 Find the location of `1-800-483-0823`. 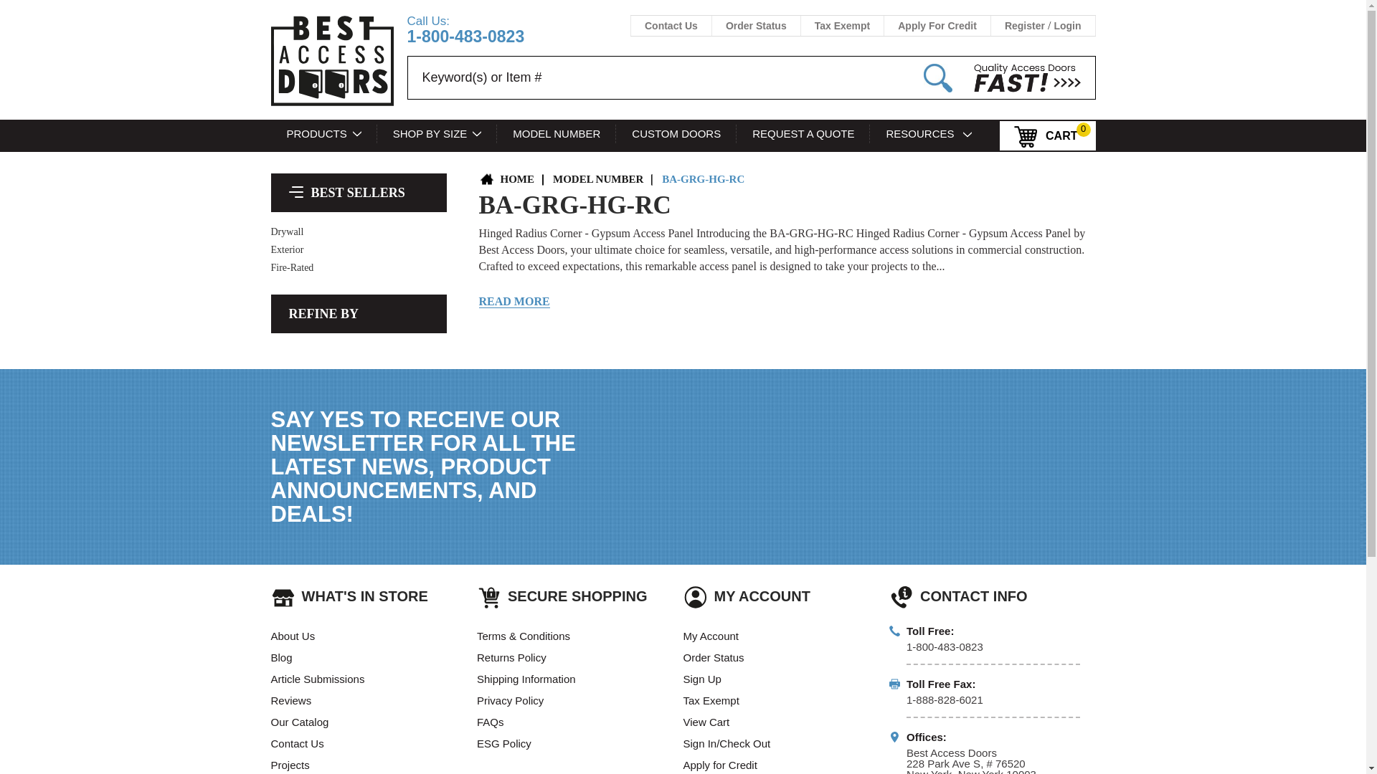

1-800-483-0823 is located at coordinates (466, 36).